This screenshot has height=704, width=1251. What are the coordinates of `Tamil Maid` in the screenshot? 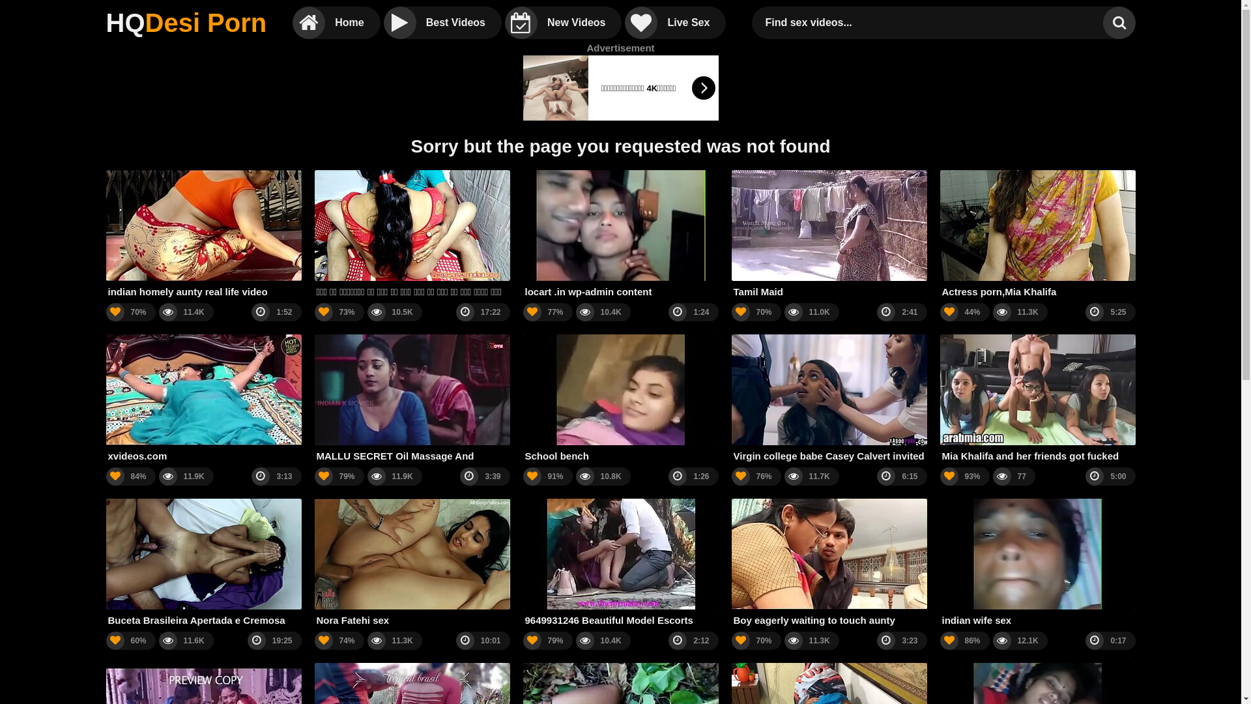 It's located at (829, 235).